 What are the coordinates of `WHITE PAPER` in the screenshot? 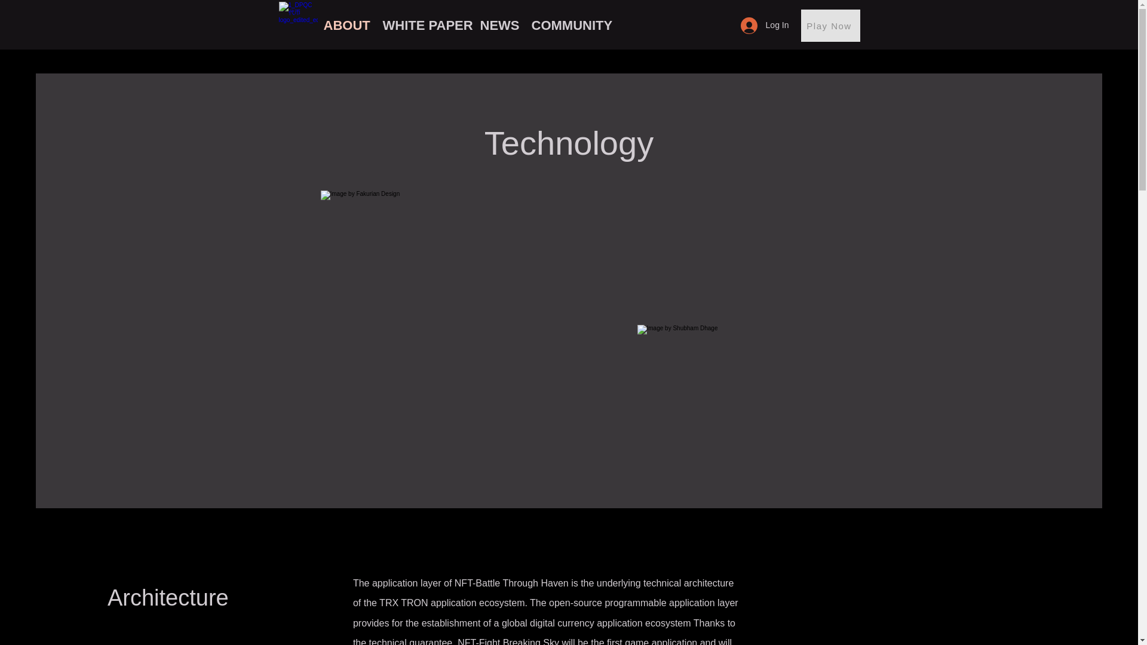 It's located at (424, 26).